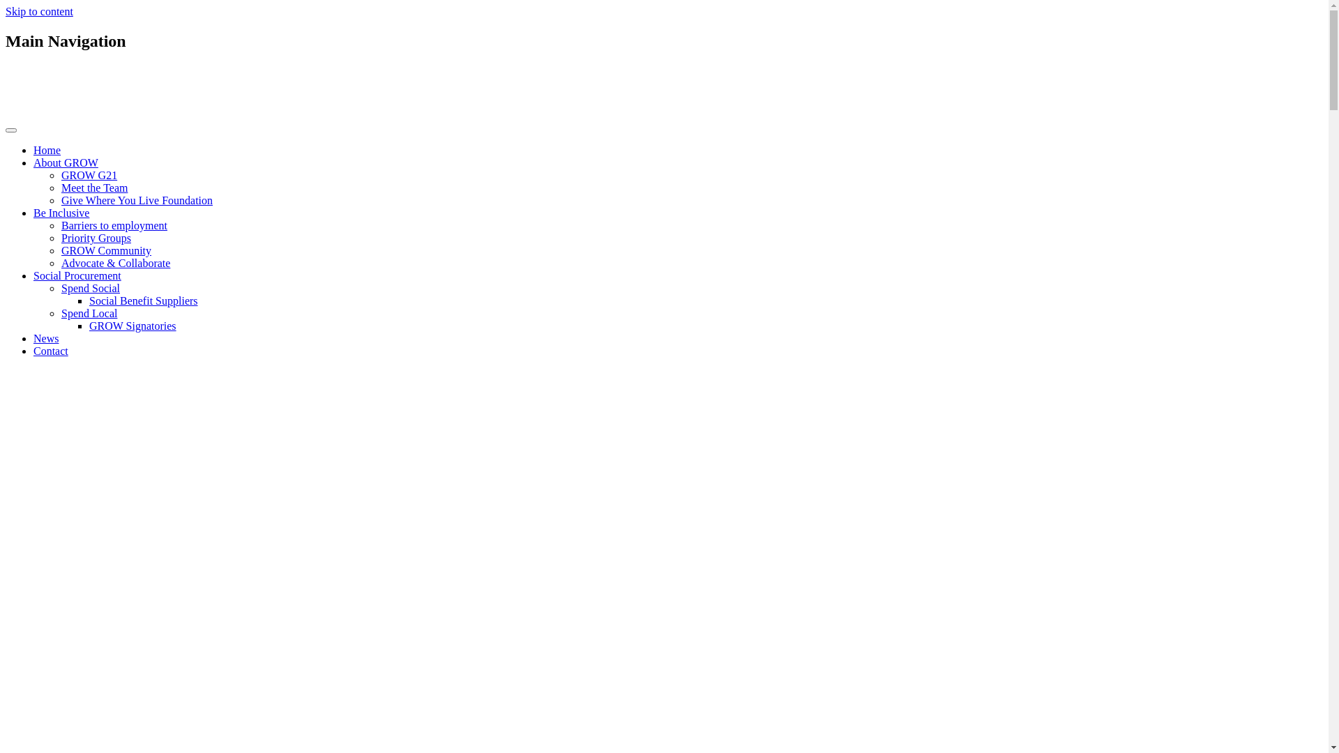  What do you see at coordinates (77, 276) in the screenshot?
I see `Social Procurement` at bounding box center [77, 276].